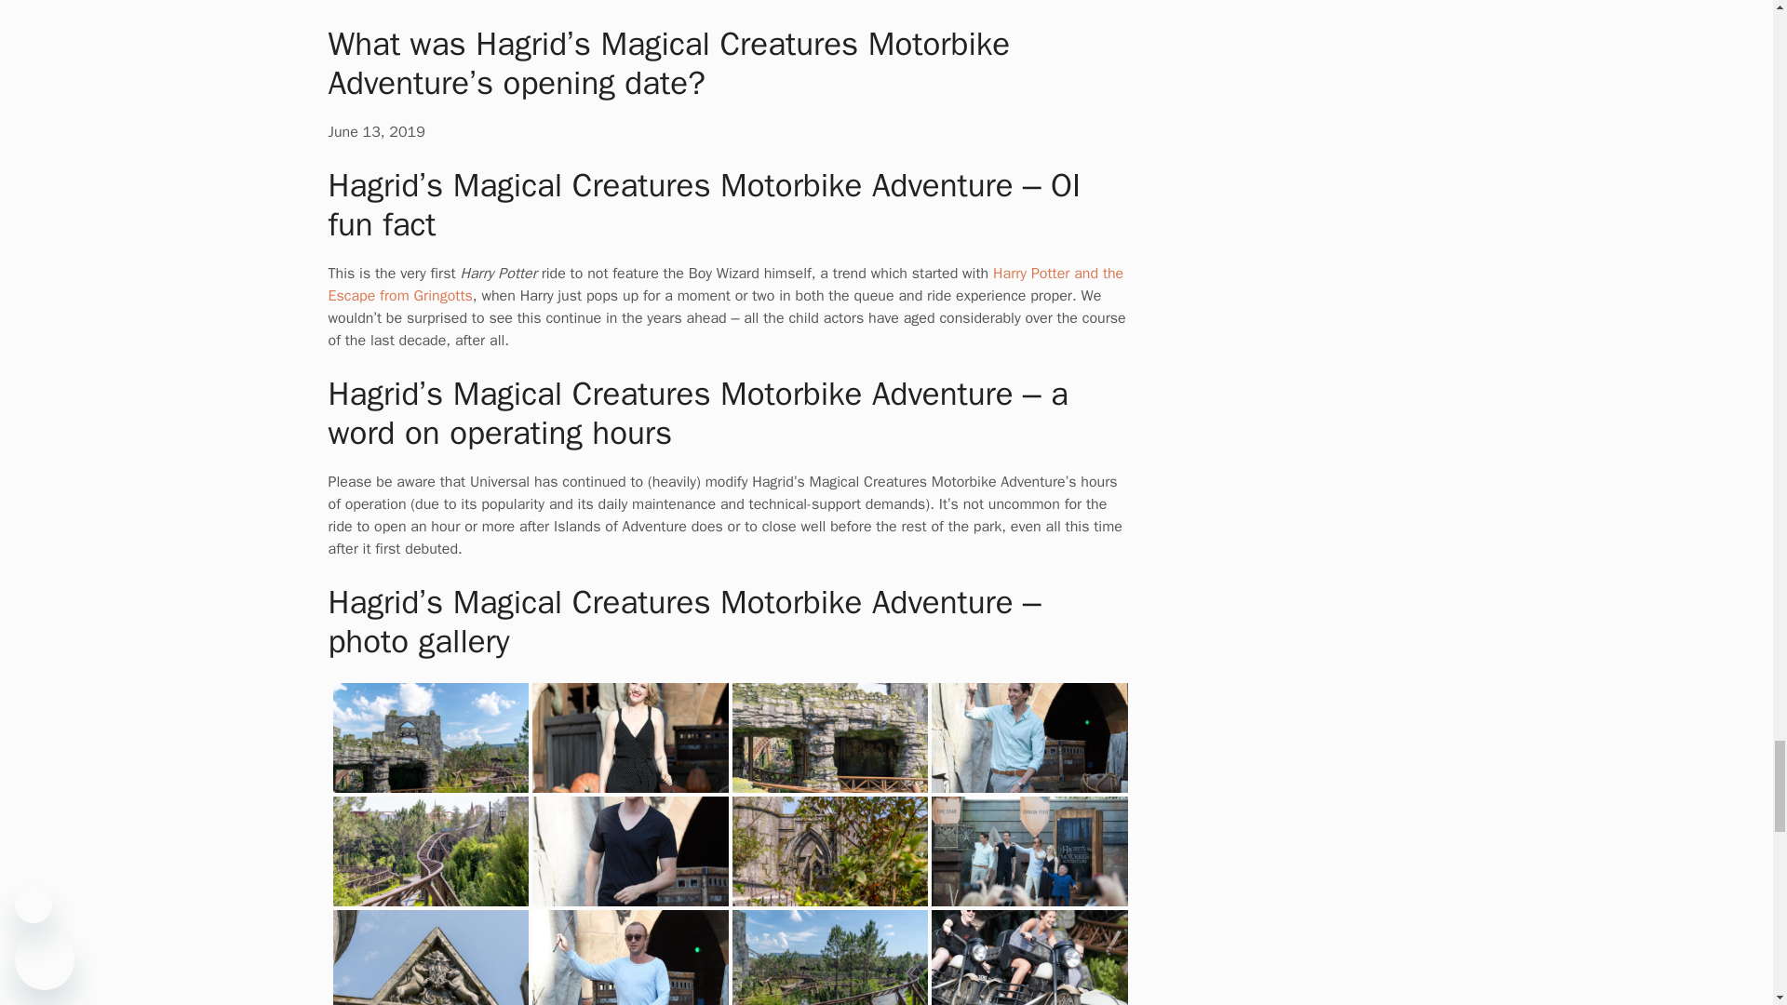 This screenshot has width=1787, height=1005. What do you see at coordinates (430, 951) in the screenshot?
I see `Hagrid's Magical Creatures Motorbike Adventure` at bounding box center [430, 951].